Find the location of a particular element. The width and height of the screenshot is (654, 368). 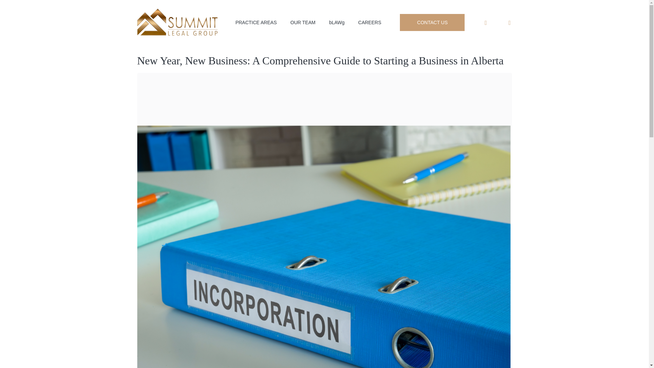

OUR TEAM is located at coordinates (302, 22).